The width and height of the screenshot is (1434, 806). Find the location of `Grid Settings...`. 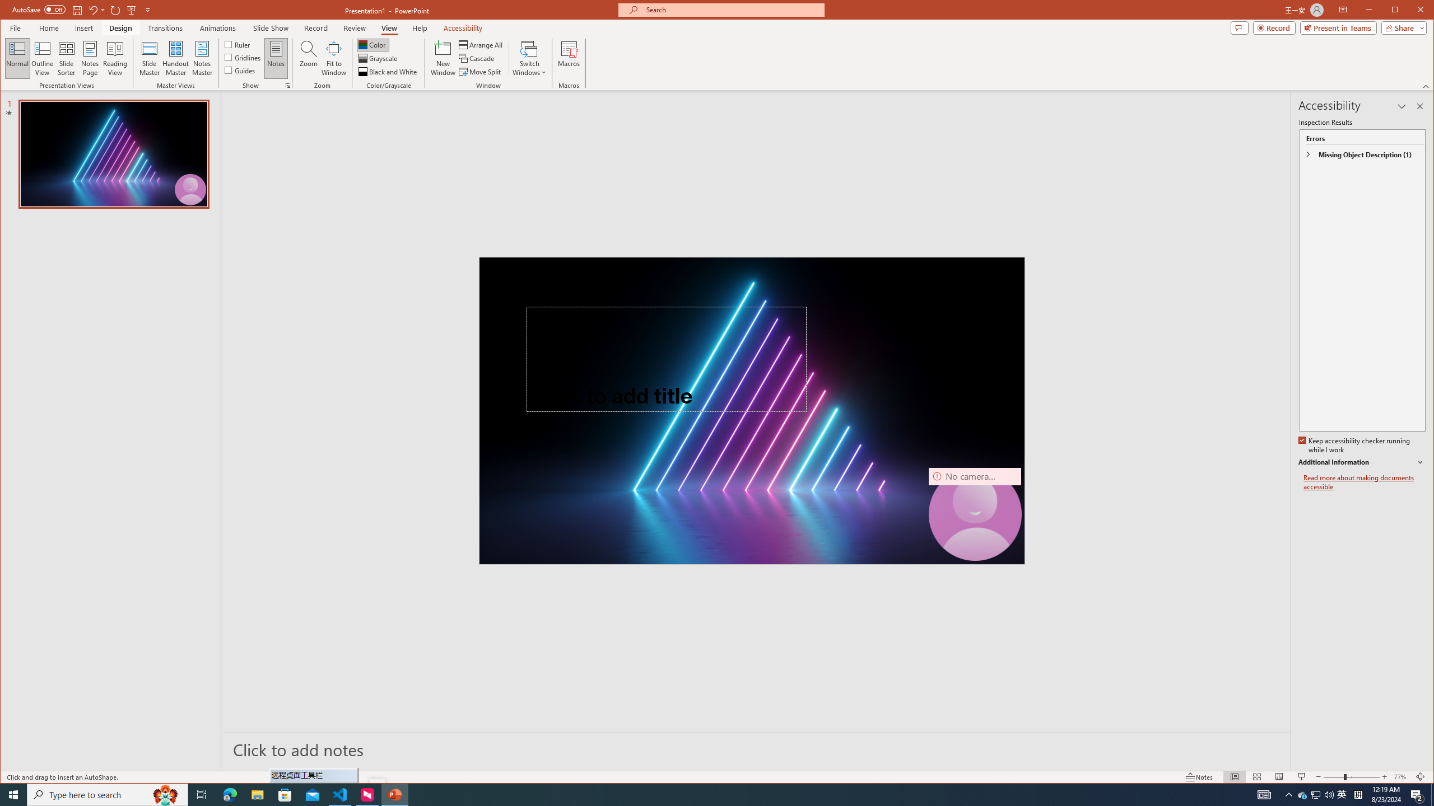

Grid Settings... is located at coordinates (288, 86).